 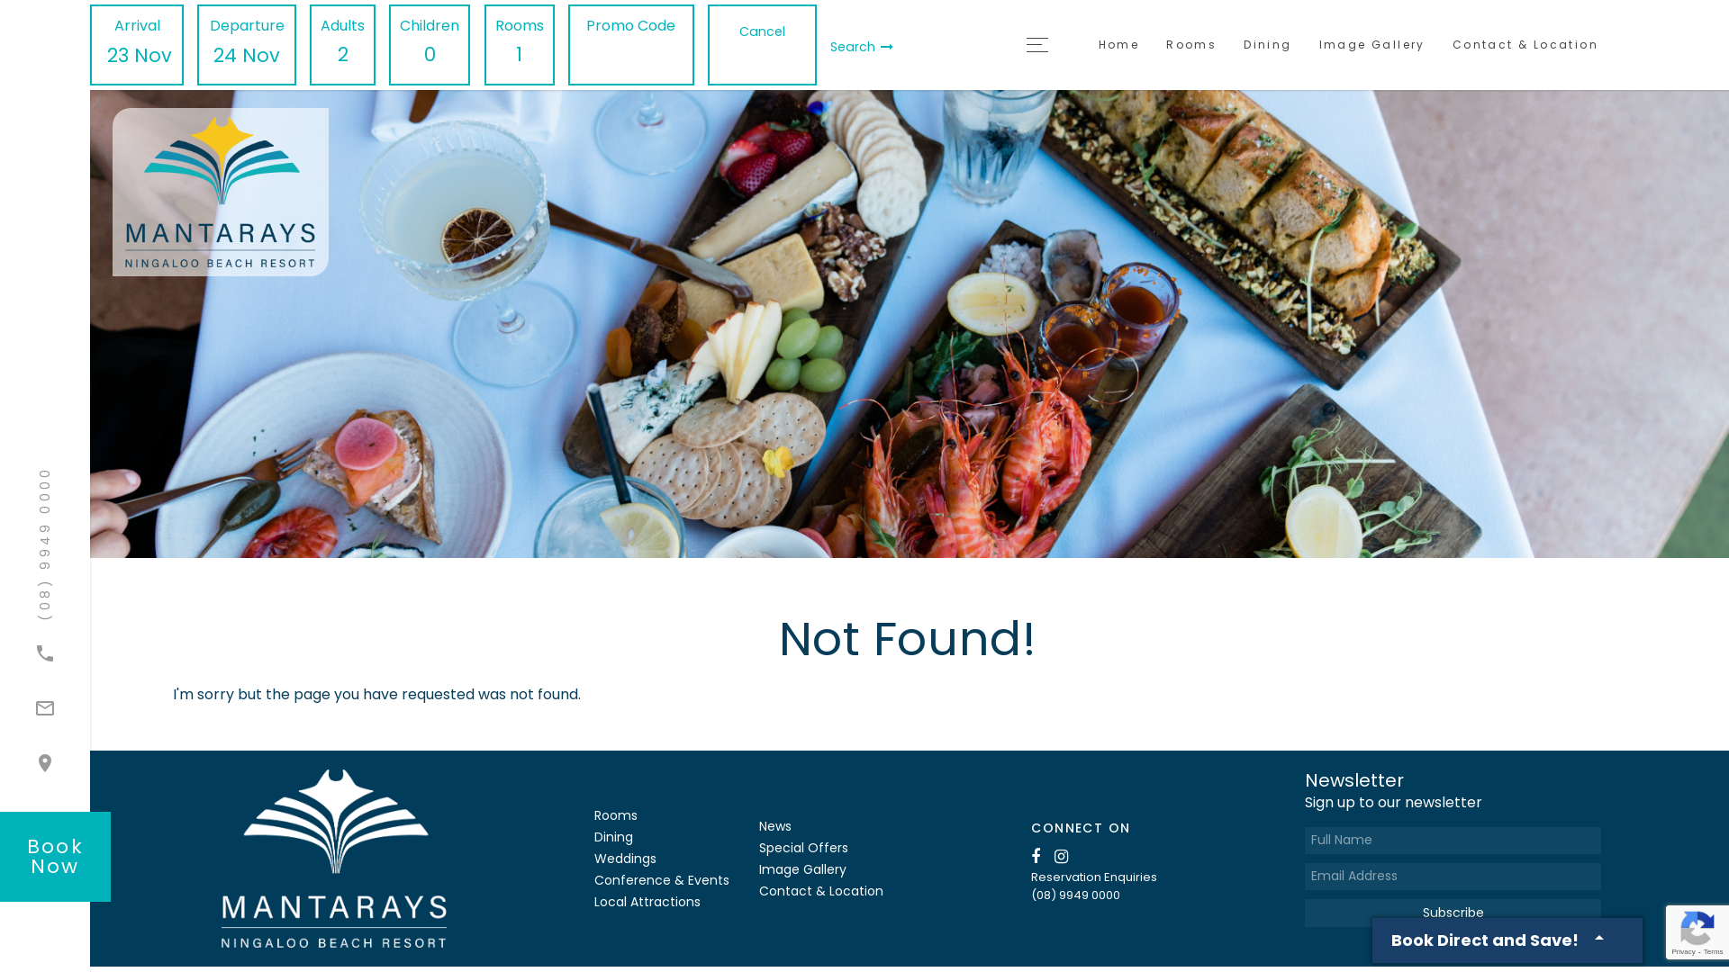 I want to click on Special Offers, so click(x=803, y=848).